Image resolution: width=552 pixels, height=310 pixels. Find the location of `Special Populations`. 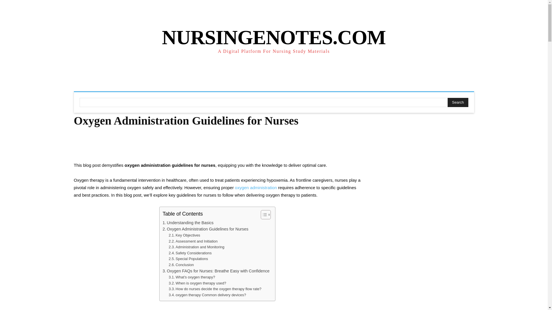

Special Populations is located at coordinates (188, 259).